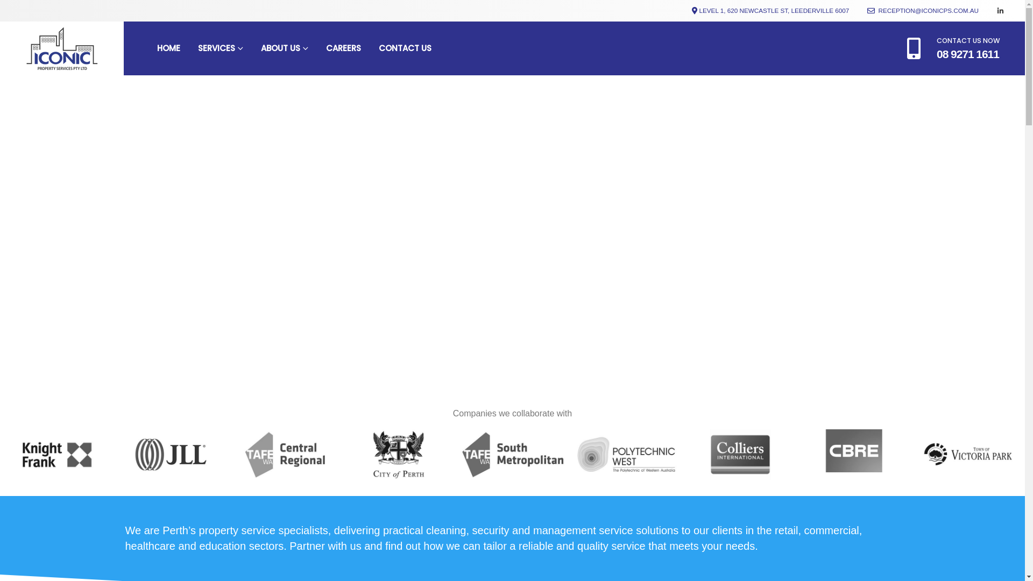 This screenshot has width=1033, height=581. Describe the element at coordinates (740, 455) in the screenshot. I see `colliers_logo_1` at that location.